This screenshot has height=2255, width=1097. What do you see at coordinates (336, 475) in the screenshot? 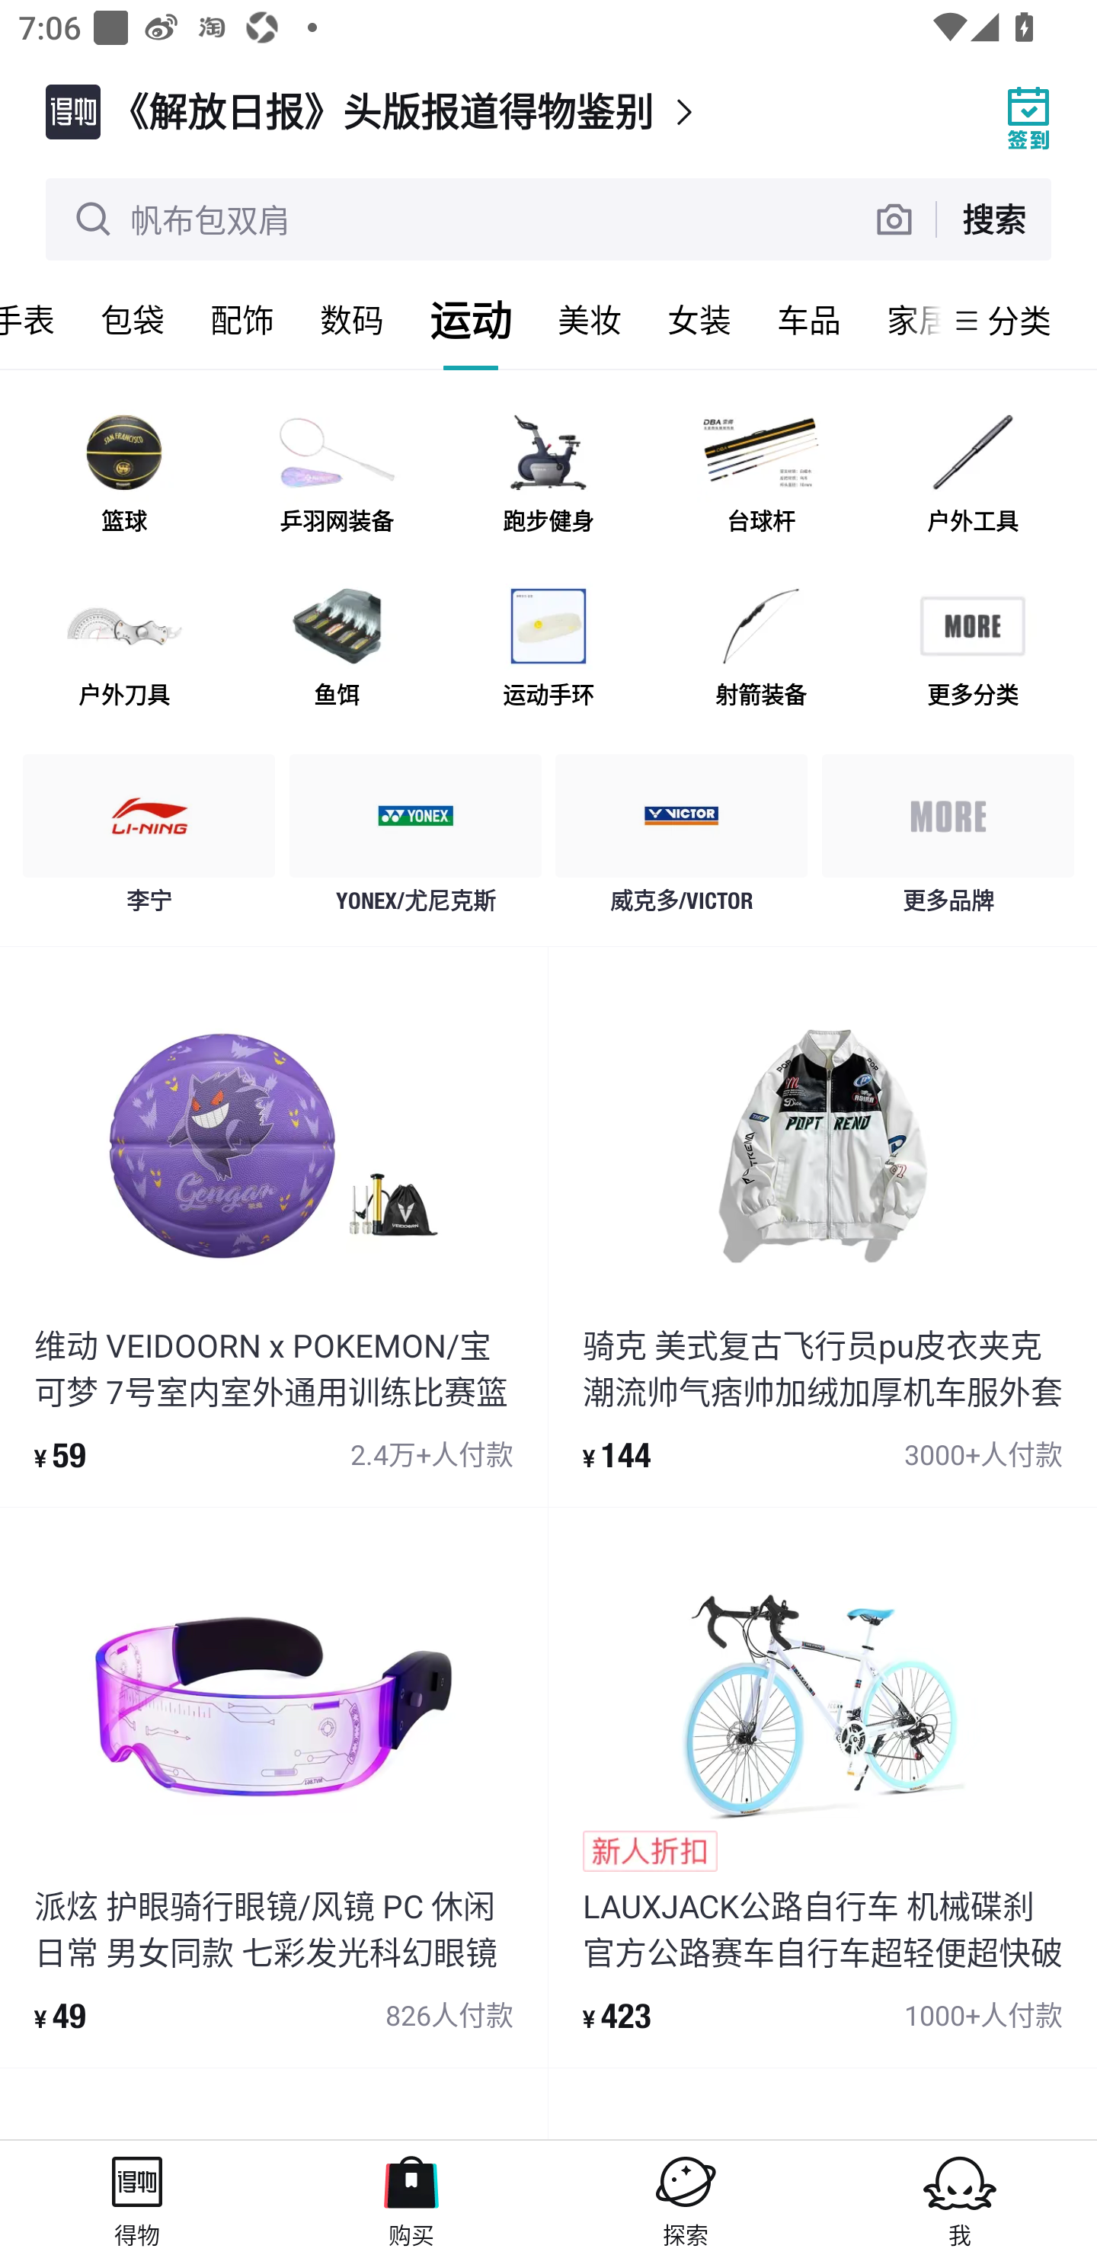
I see `乒羽网装备` at bounding box center [336, 475].